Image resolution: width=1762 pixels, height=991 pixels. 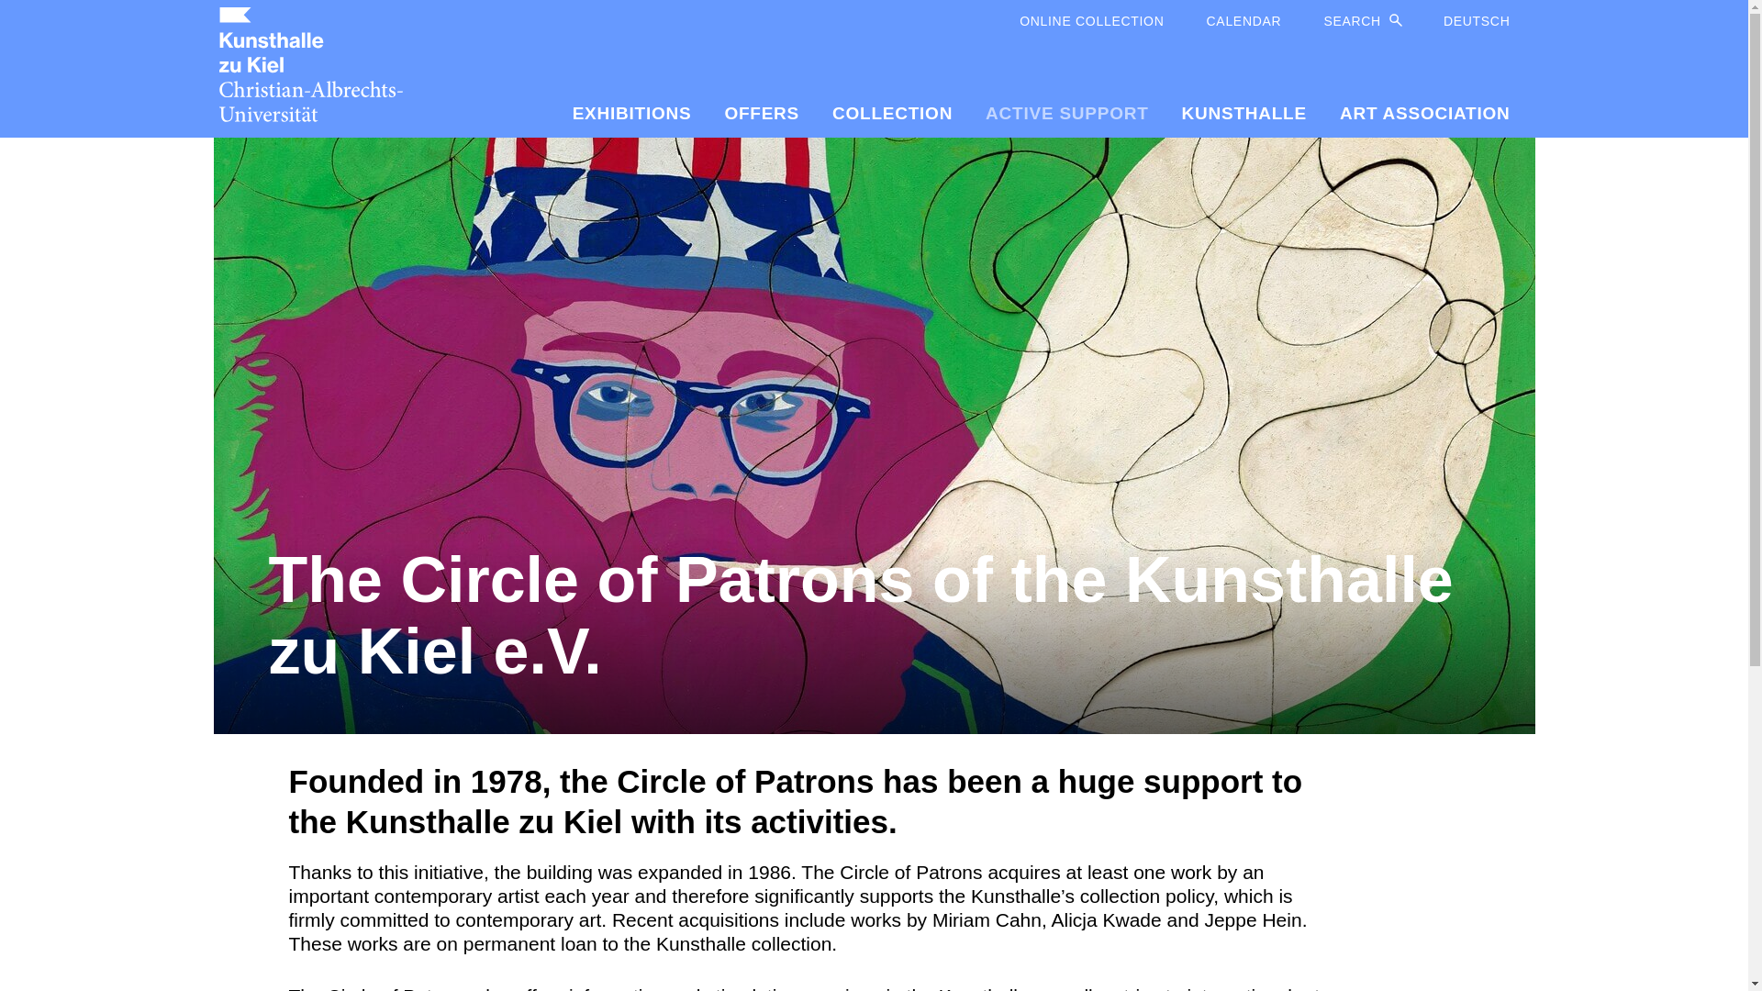 I want to click on The Circle of Patrons of the Kunsthalle zu Kiel e.V. , so click(x=874, y=620).